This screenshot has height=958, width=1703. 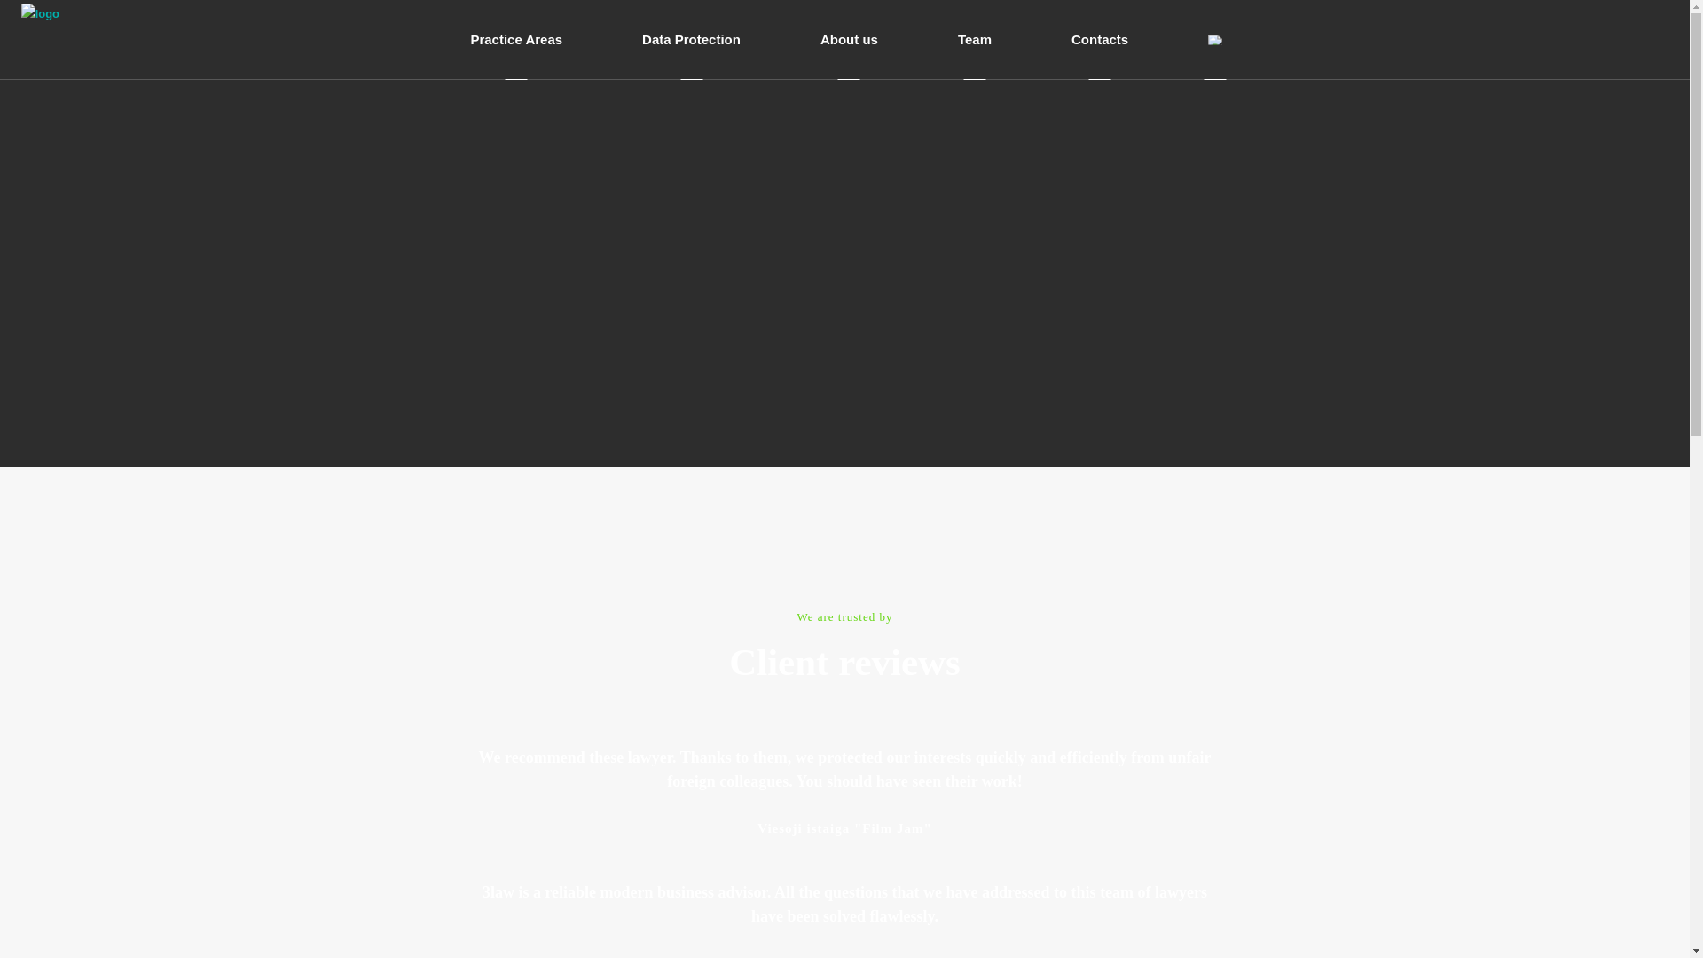 What do you see at coordinates (1215, 39) in the screenshot?
I see `English` at bounding box center [1215, 39].